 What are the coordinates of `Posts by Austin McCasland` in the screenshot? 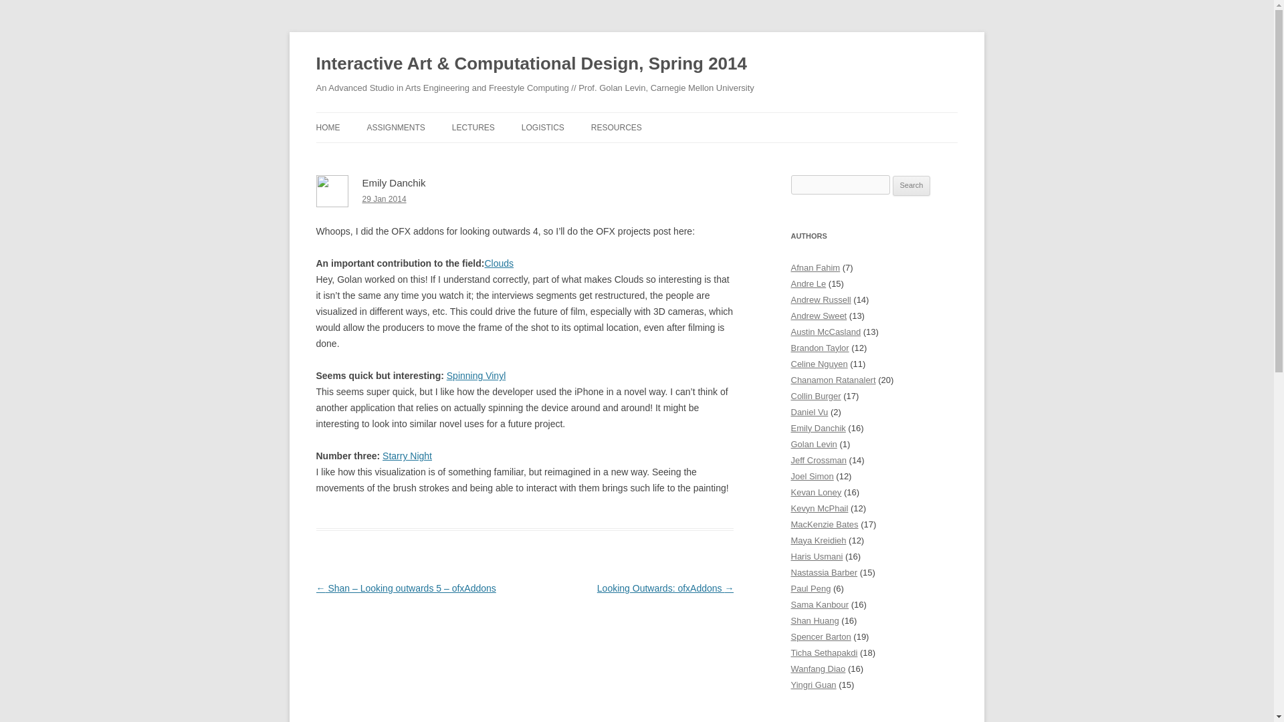 It's located at (825, 332).